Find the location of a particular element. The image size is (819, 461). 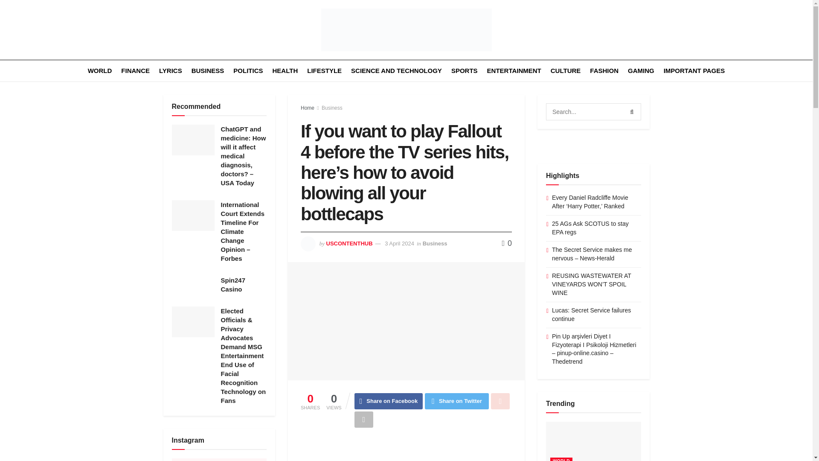

ENTERTAINMENT is located at coordinates (514, 71).